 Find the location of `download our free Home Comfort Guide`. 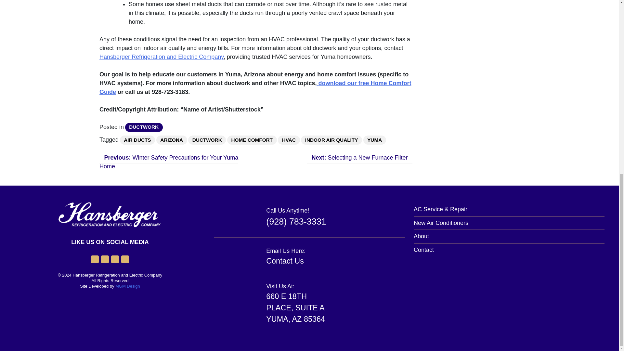

download our free Home Comfort Guide is located at coordinates (255, 87).